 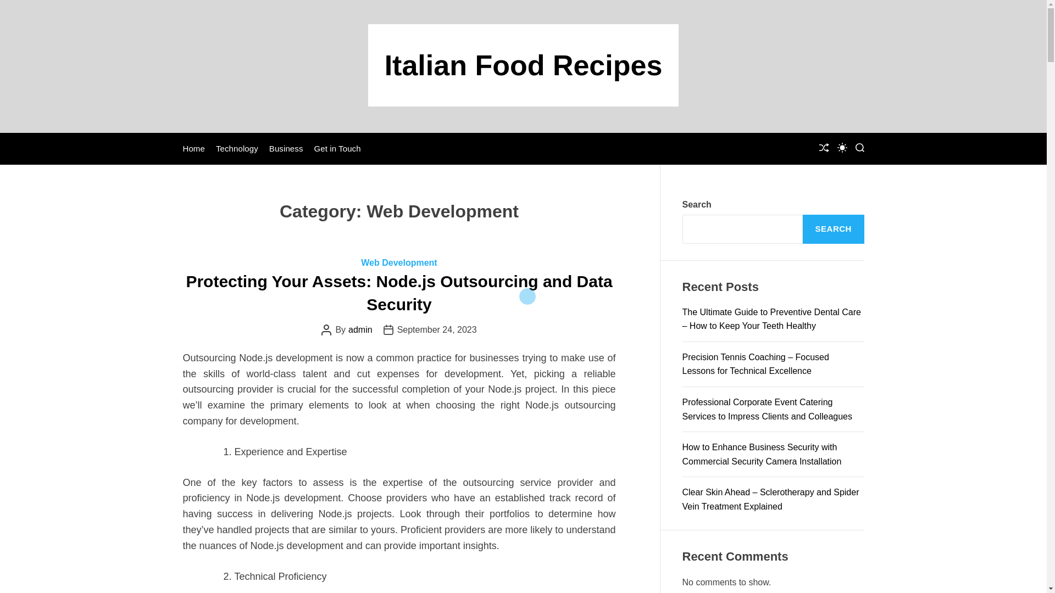 I want to click on Web Development, so click(x=398, y=262).